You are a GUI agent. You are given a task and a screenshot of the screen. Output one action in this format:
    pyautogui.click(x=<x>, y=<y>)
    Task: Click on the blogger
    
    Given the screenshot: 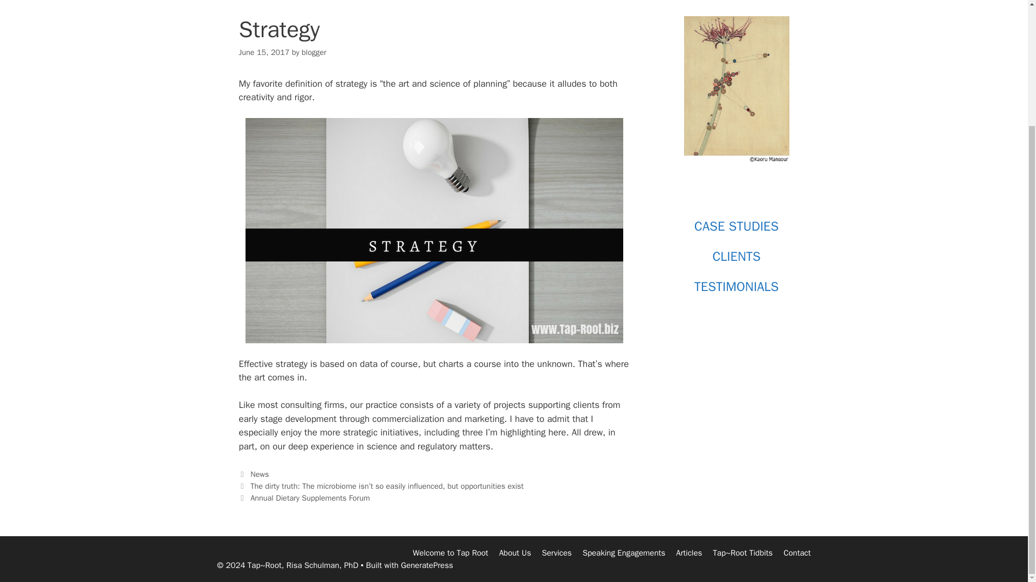 What is the action you would take?
    pyautogui.click(x=313, y=52)
    